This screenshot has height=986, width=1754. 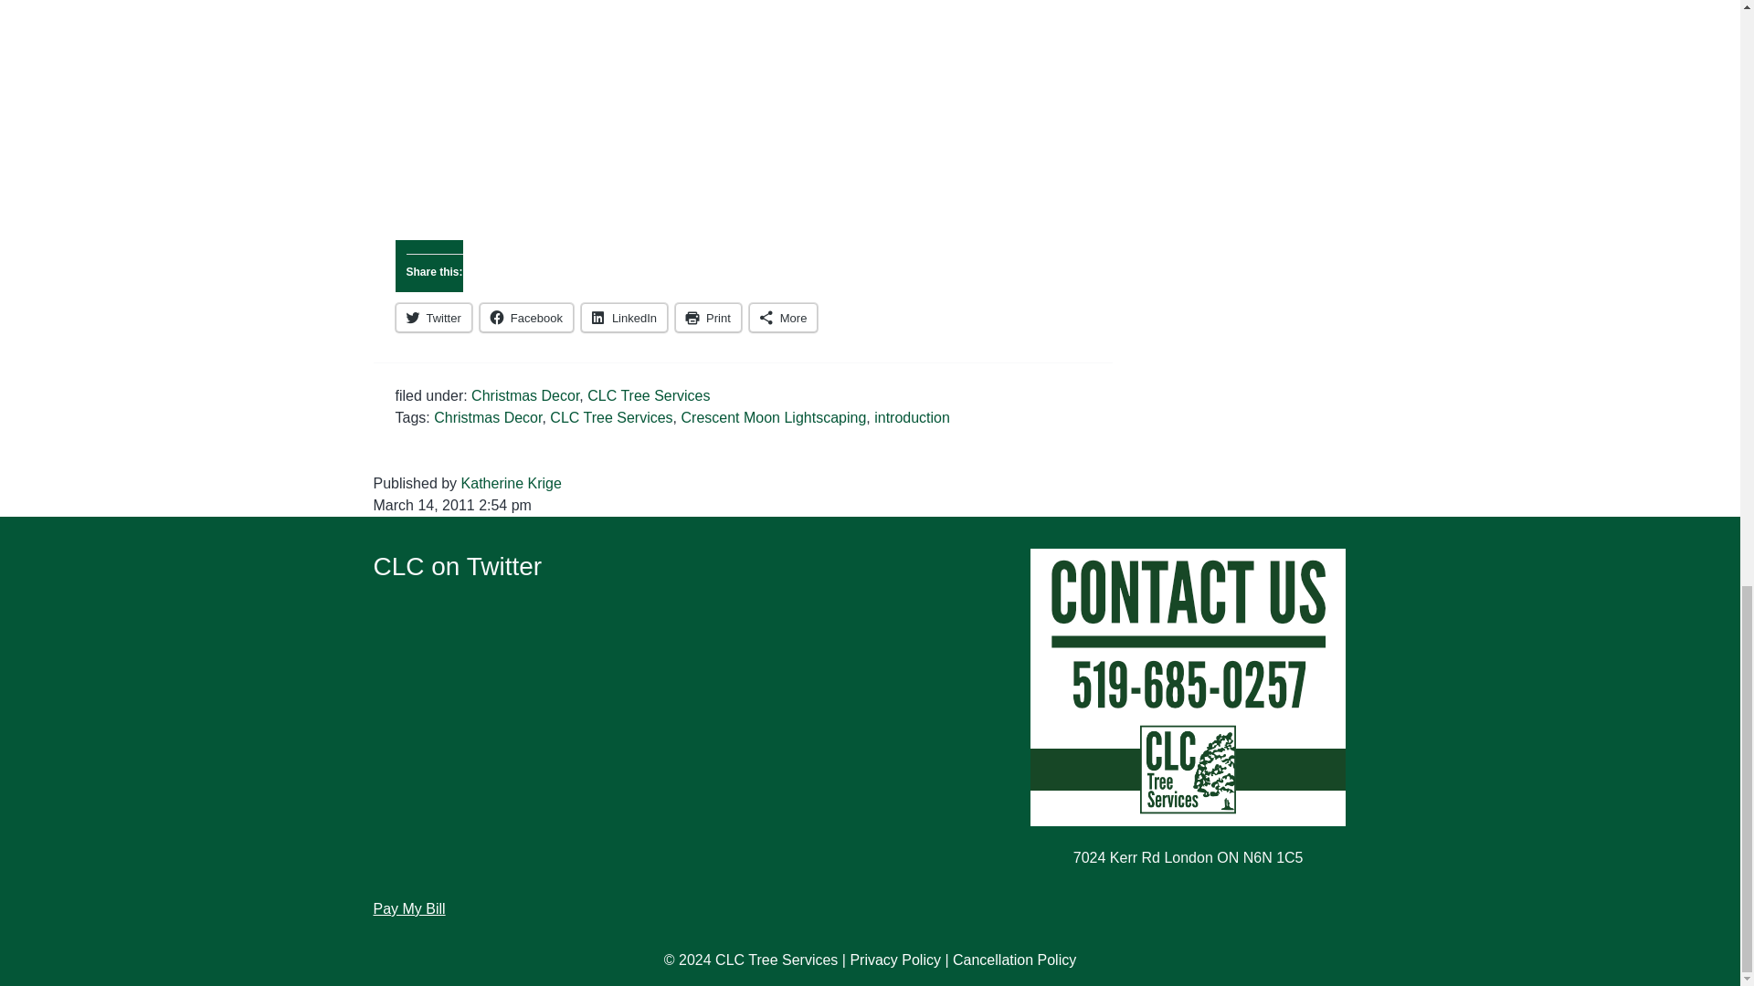 What do you see at coordinates (433, 317) in the screenshot?
I see `Click to share on Twitter` at bounding box center [433, 317].